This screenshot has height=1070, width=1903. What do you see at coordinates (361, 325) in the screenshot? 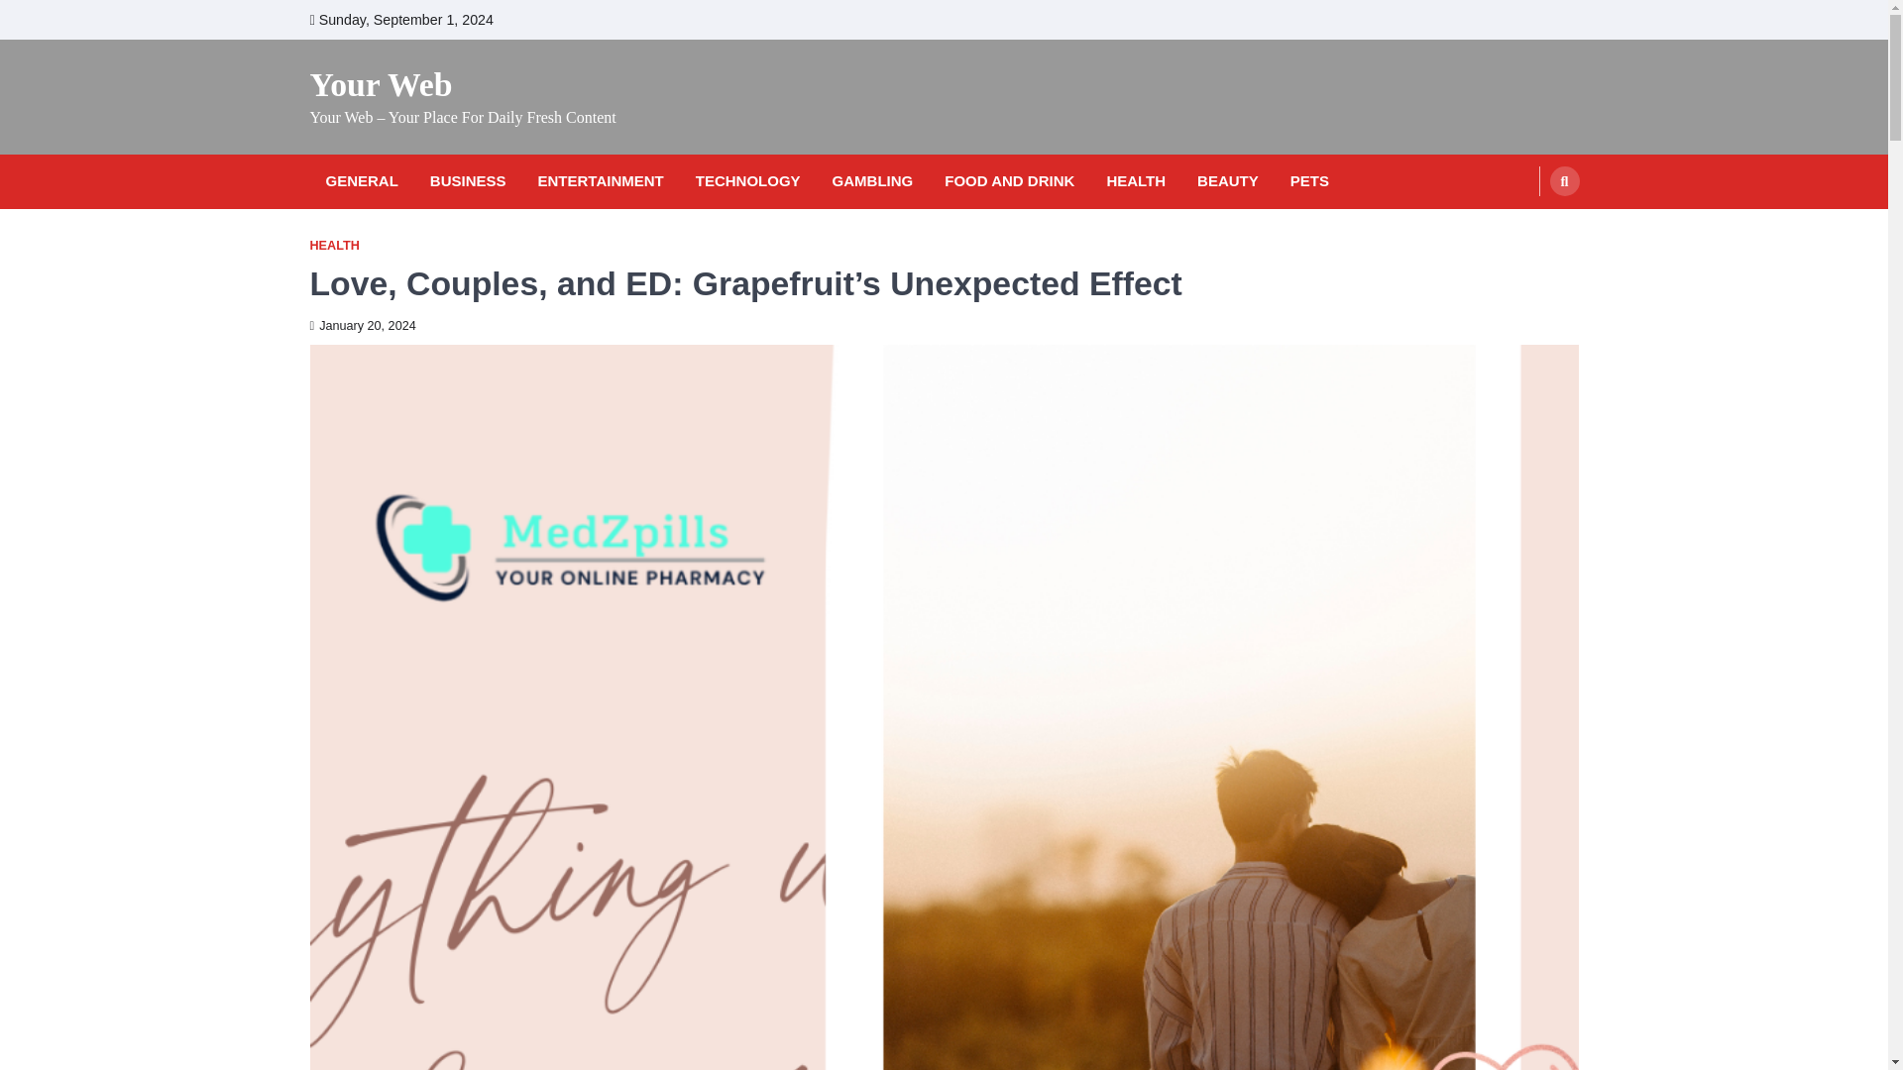
I see `January 20, 2024` at bounding box center [361, 325].